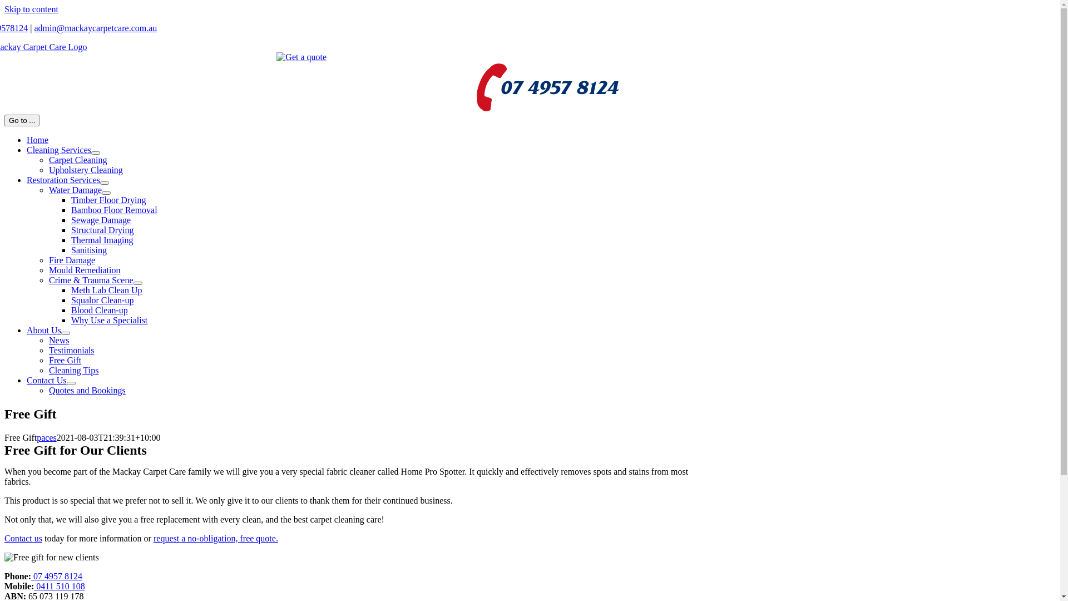 This screenshot has height=601, width=1068. What do you see at coordinates (65, 361) in the screenshot?
I see `Free Gift` at bounding box center [65, 361].